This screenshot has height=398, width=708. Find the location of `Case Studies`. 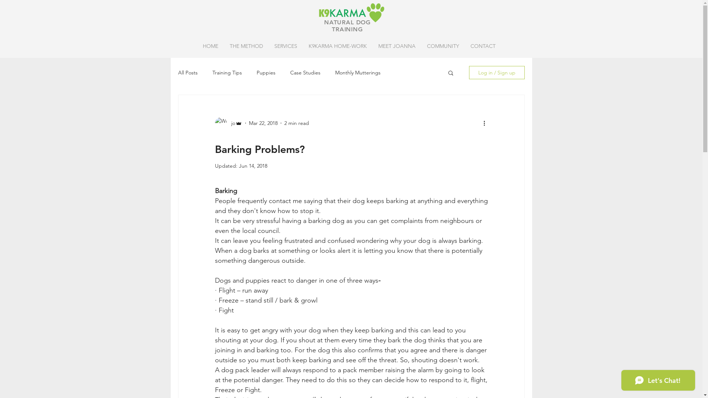

Case Studies is located at coordinates (305, 73).